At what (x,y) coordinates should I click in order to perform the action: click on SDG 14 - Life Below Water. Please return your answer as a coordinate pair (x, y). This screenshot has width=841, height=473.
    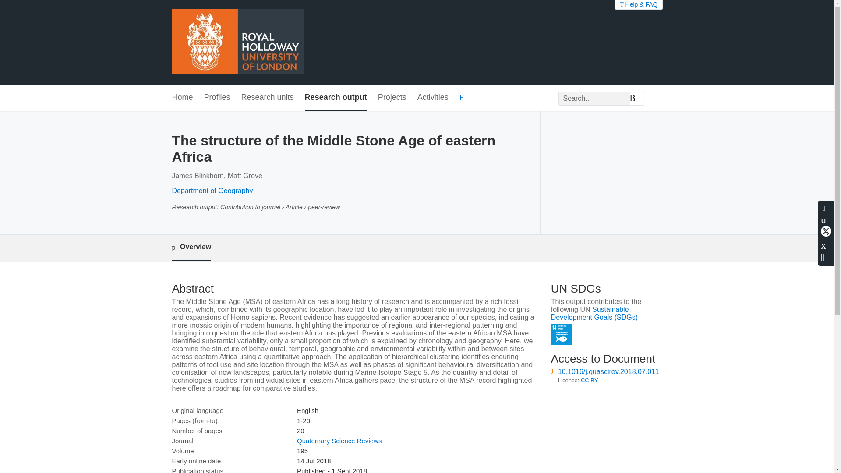
    Looking at the image, I should click on (562, 334).